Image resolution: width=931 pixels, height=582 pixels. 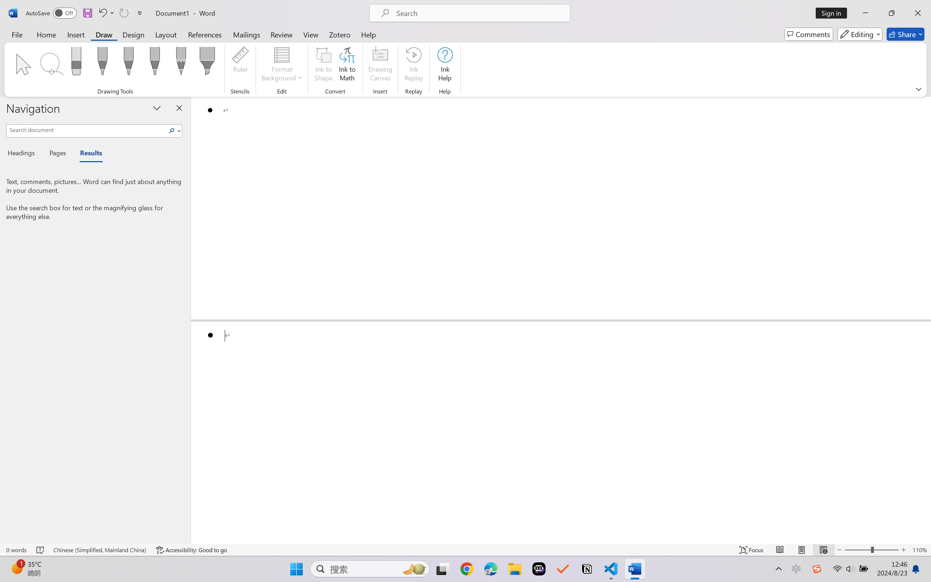 I want to click on Pen: Red, 0.5 mm, so click(x=128, y=63).